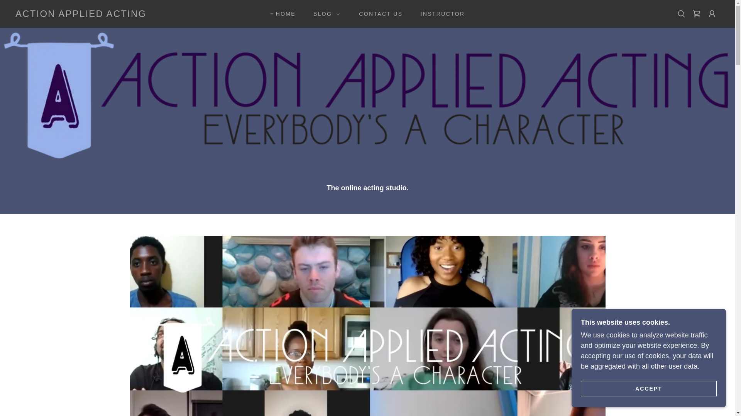 This screenshot has width=741, height=416. What do you see at coordinates (440, 14) in the screenshot?
I see `INSTRUCTOR` at bounding box center [440, 14].